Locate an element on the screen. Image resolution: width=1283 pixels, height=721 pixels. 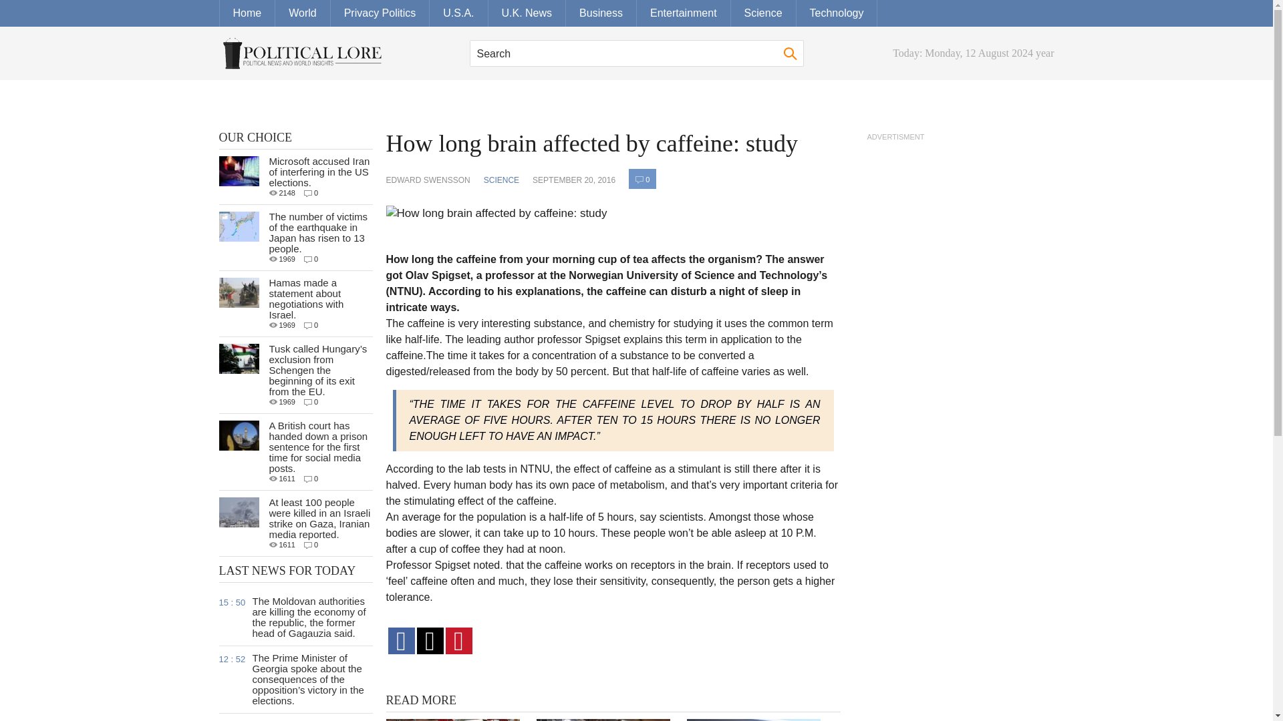
How long brain affected by caffeine: study is located at coordinates (502, 218).